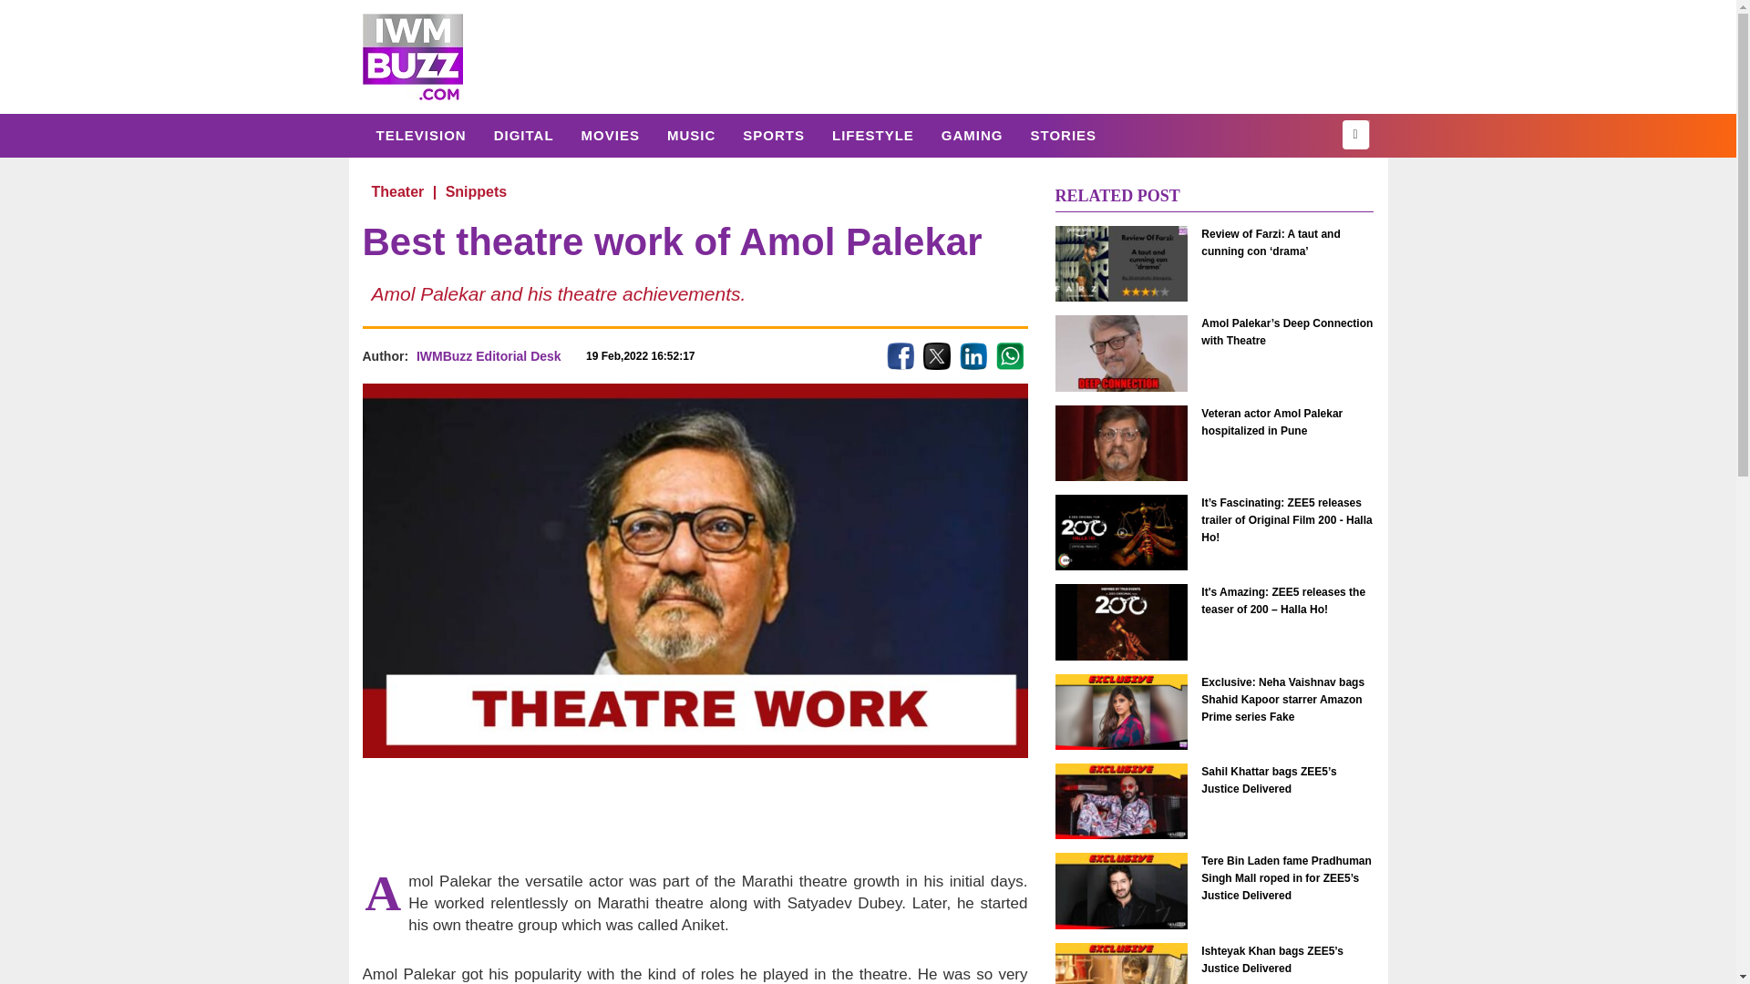 The width and height of the screenshot is (1750, 984). Describe the element at coordinates (972, 135) in the screenshot. I see `Gaming` at that location.